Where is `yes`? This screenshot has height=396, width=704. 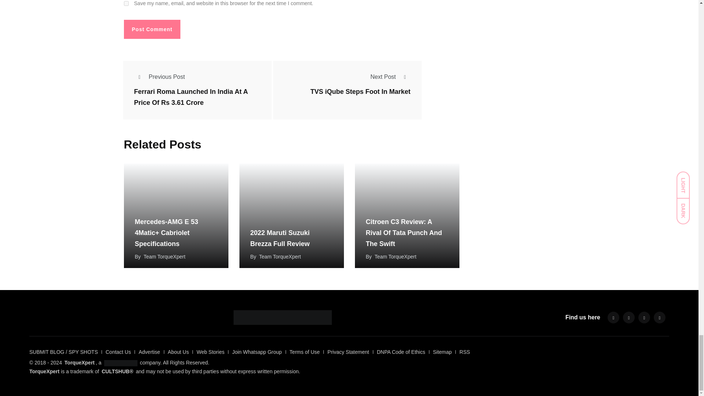 yes is located at coordinates (126, 4).